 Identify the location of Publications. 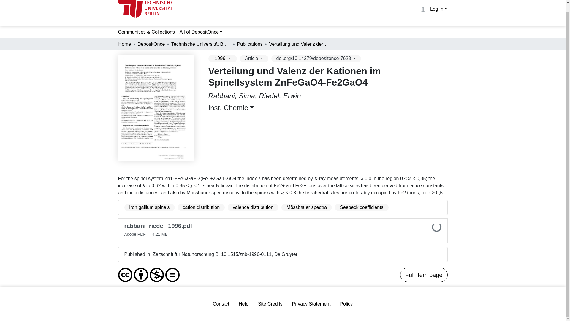
(250, 44).